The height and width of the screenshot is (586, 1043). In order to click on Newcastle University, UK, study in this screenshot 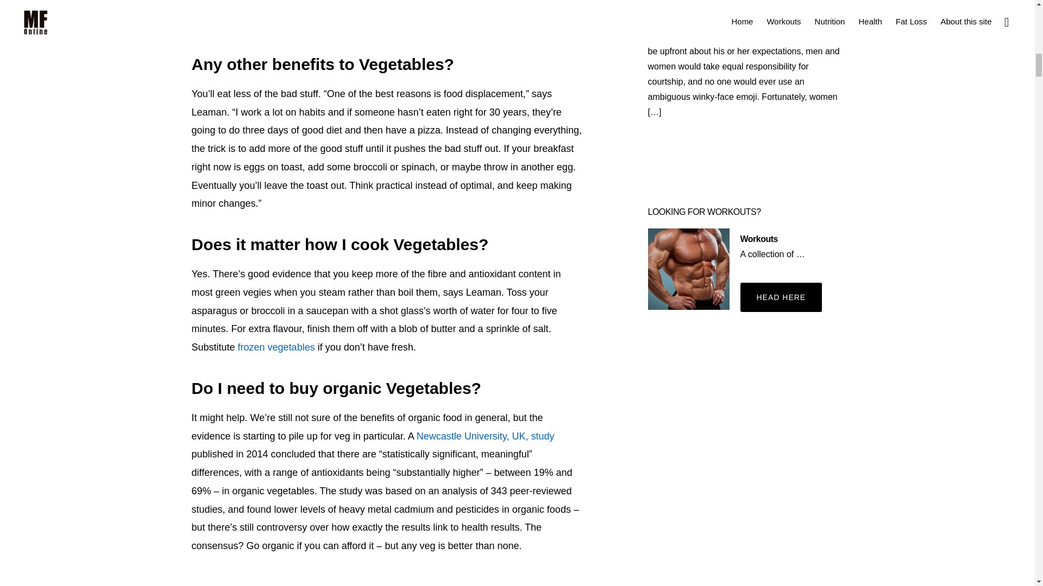, I will do `click(486, 436)`.